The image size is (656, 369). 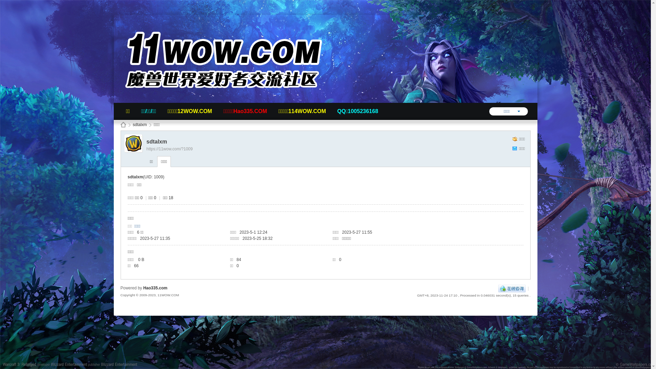 I want to click on https://11wow.com/?1009, so click(x=169, y=149).